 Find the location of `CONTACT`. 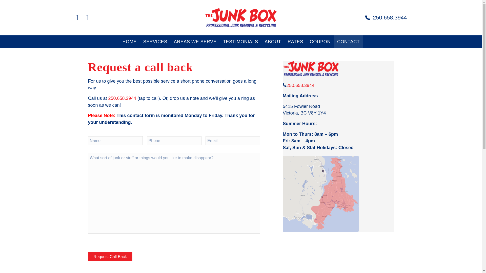

CONTACT is located at coordinates (348, 42).